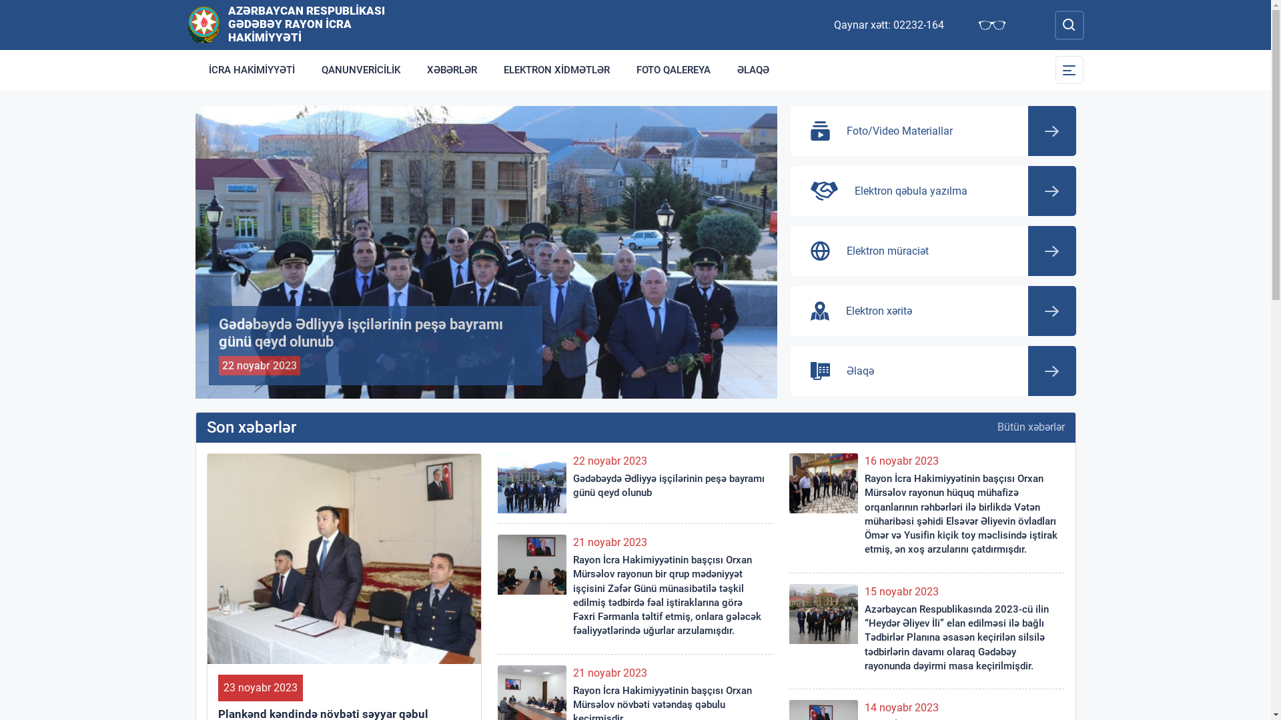 The image size is (1281, 720). I want to click on FOTO QALEREYA, so click(674, 70).